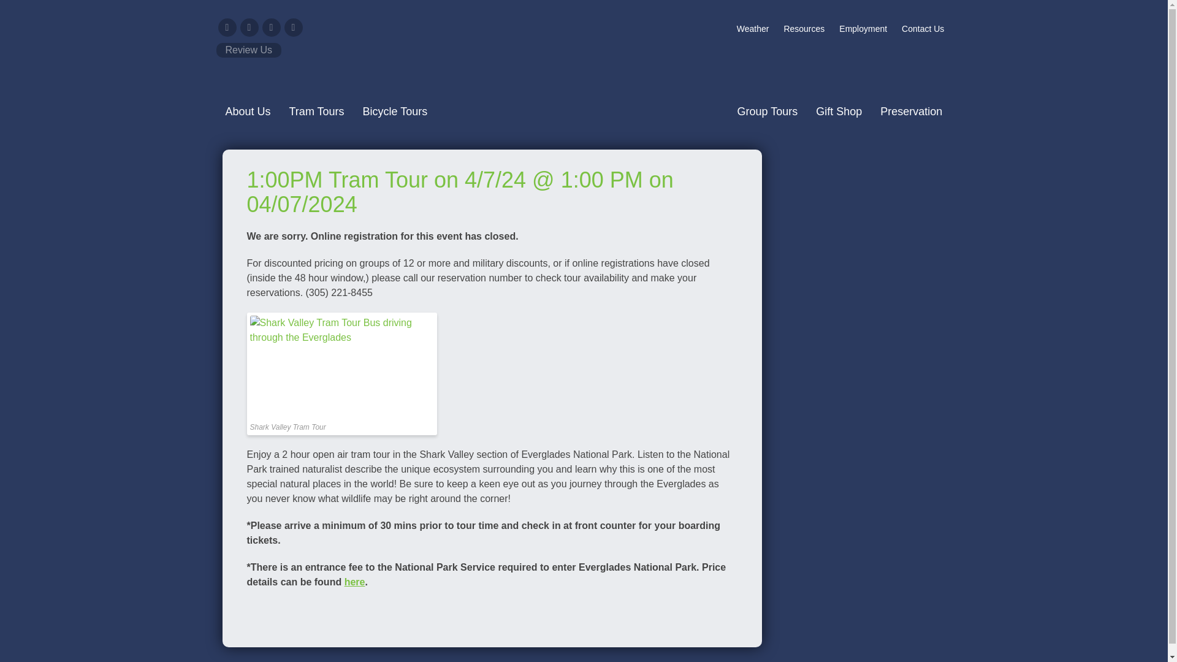 Image resolution: width=1177 pixels, height=662 pixels. Describe the element at coordinates (248, 112) in the screenshot. I see `About Us` at that location.